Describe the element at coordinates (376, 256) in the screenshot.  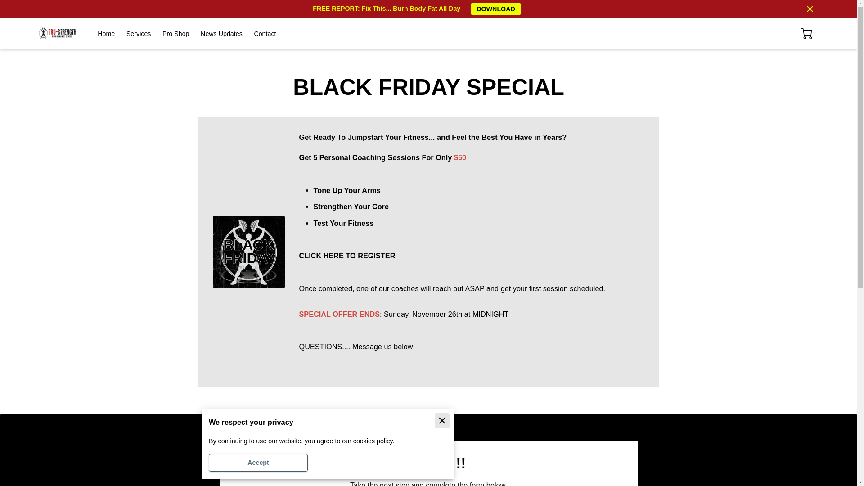
I see `REGISTER` at that location.